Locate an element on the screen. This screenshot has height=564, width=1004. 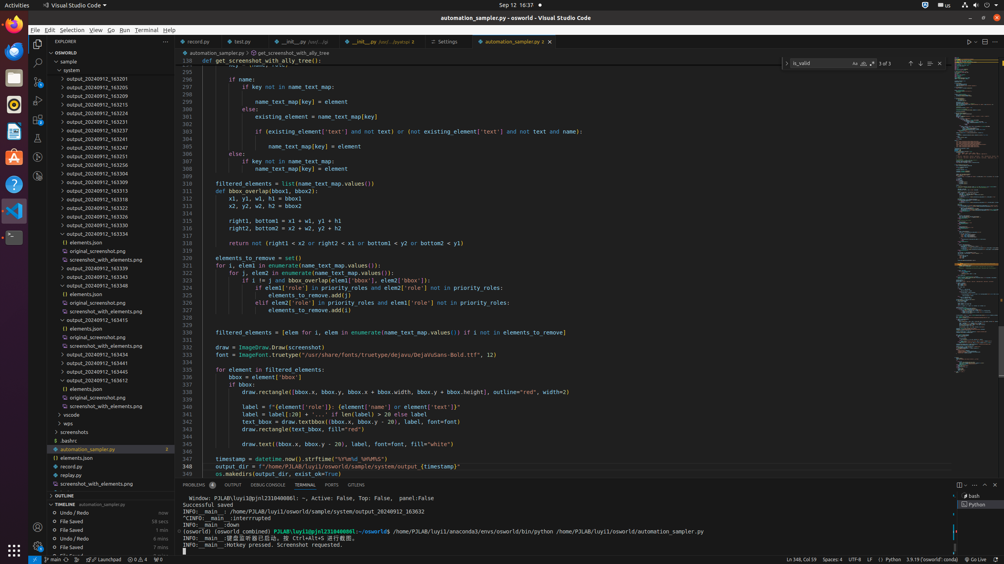
output_20240912_163247 is located at coordinates (111, 148).